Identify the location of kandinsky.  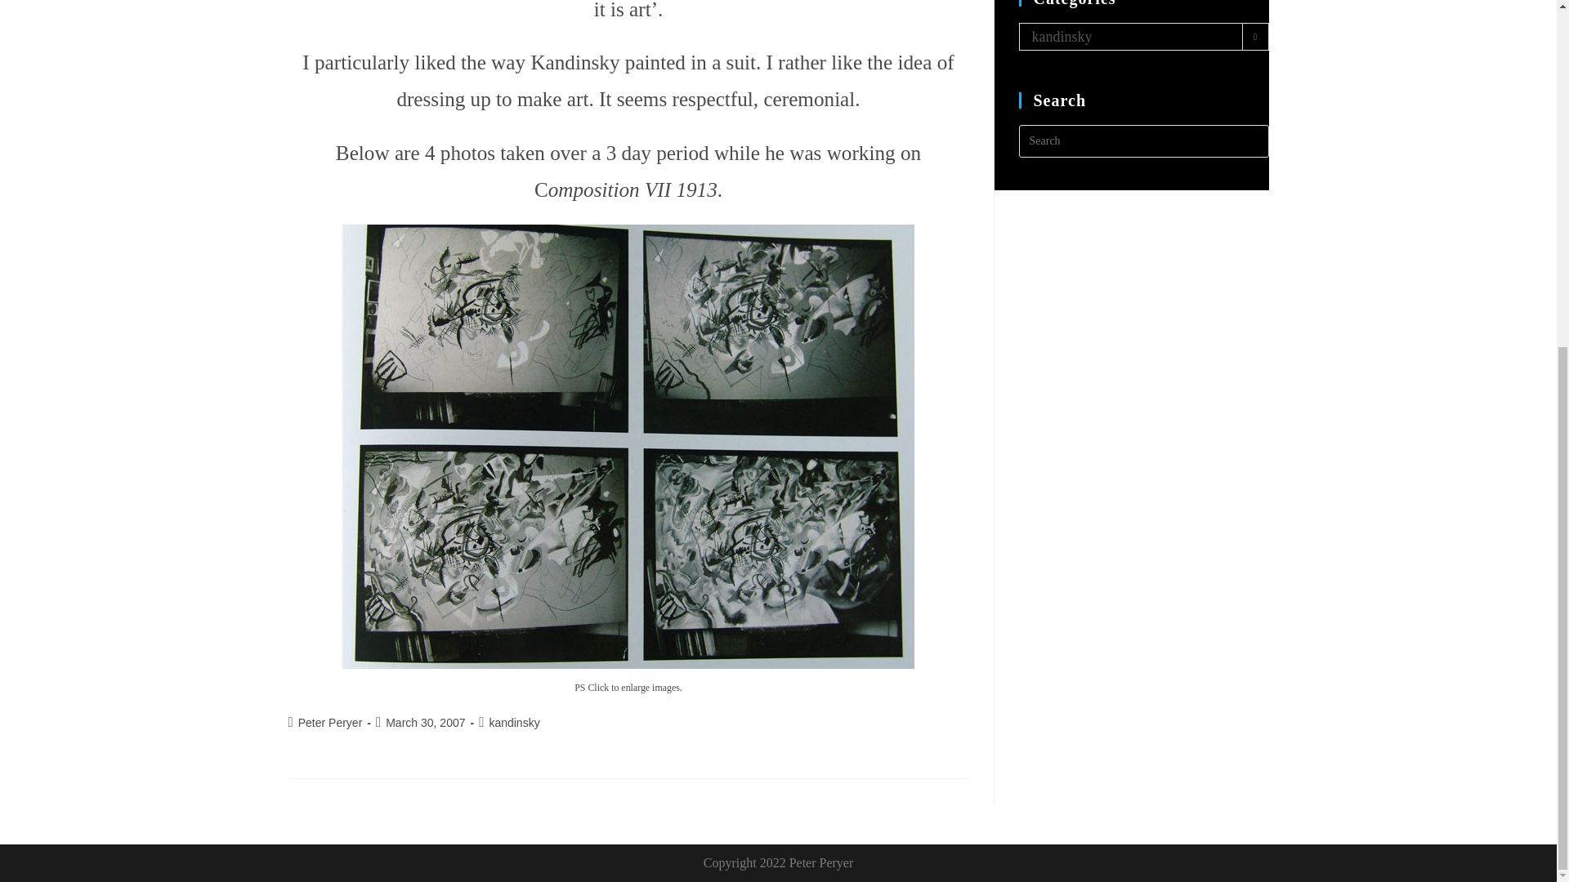
(513, 722).